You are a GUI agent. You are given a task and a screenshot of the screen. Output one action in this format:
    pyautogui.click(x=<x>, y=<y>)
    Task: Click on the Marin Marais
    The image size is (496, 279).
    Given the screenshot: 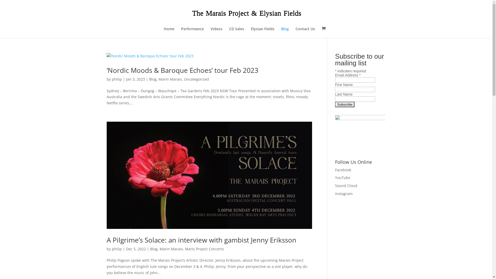 What is the action you would take?
    pyautogui.click(x=170, y=79)
    